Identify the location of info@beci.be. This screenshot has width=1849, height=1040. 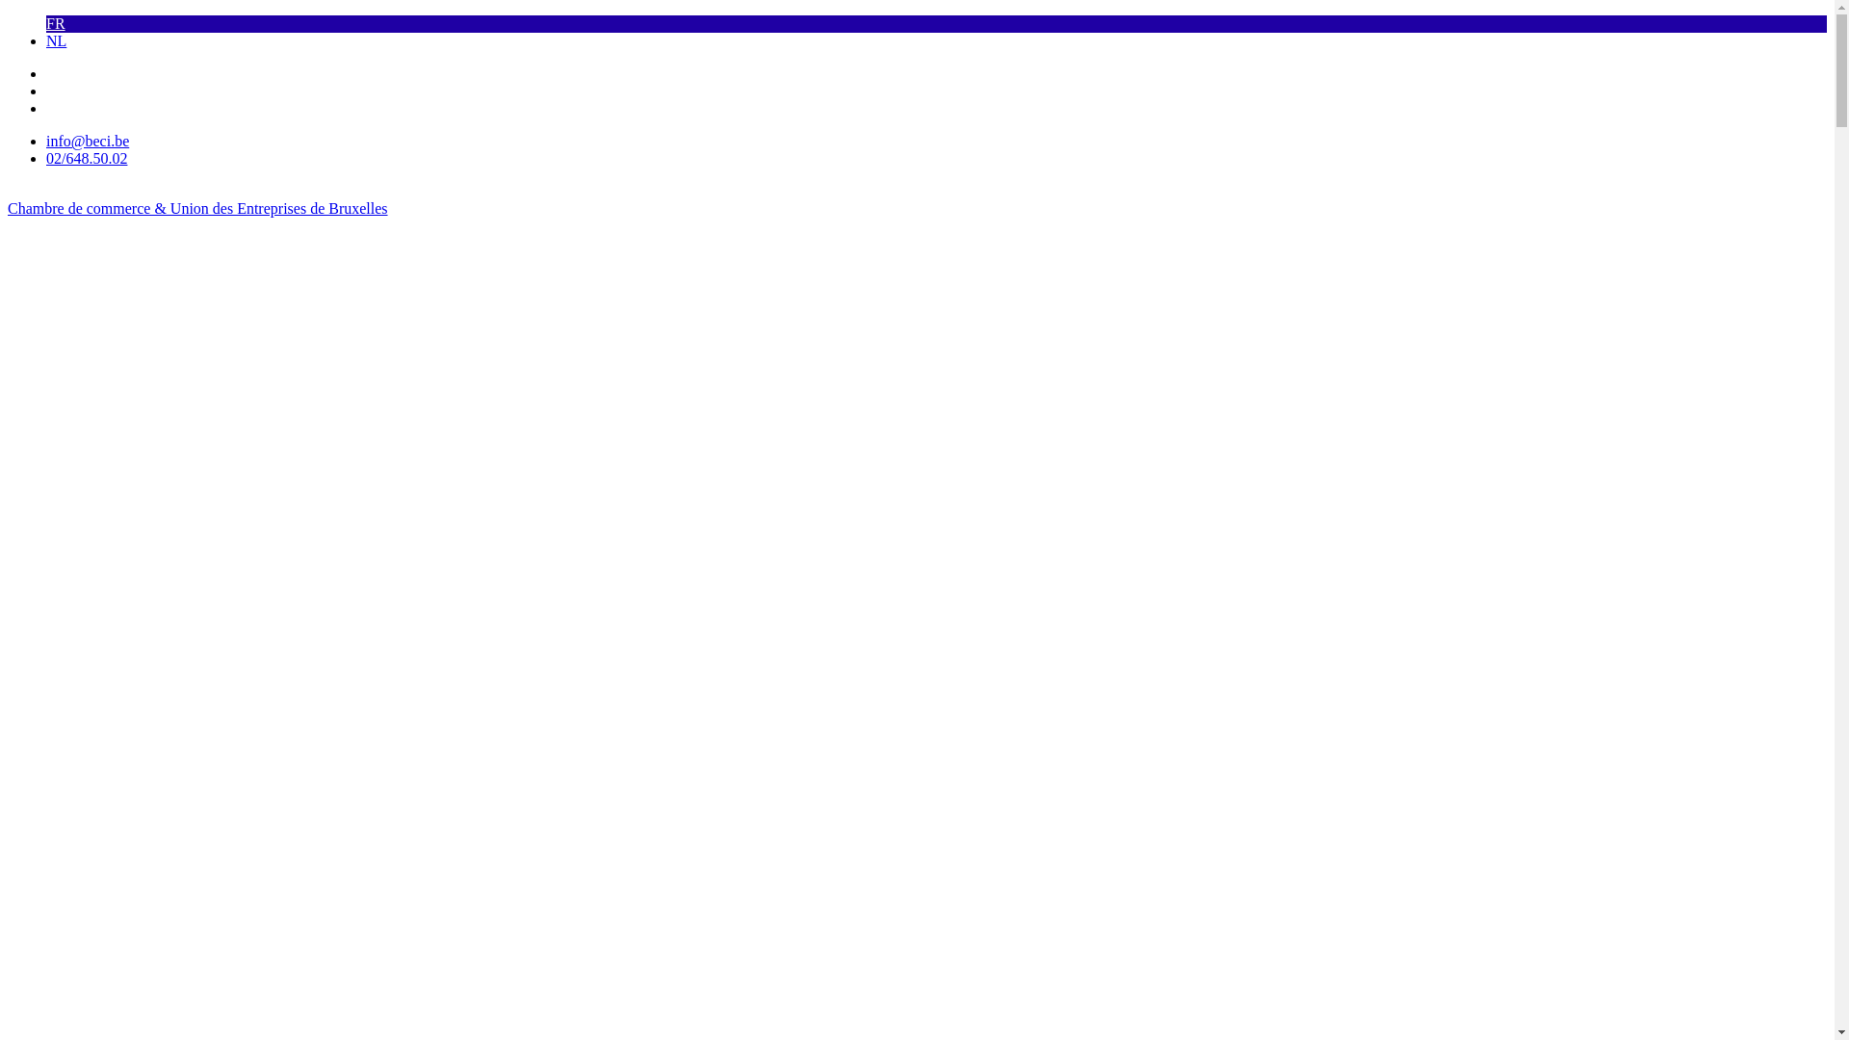
(88, 141).